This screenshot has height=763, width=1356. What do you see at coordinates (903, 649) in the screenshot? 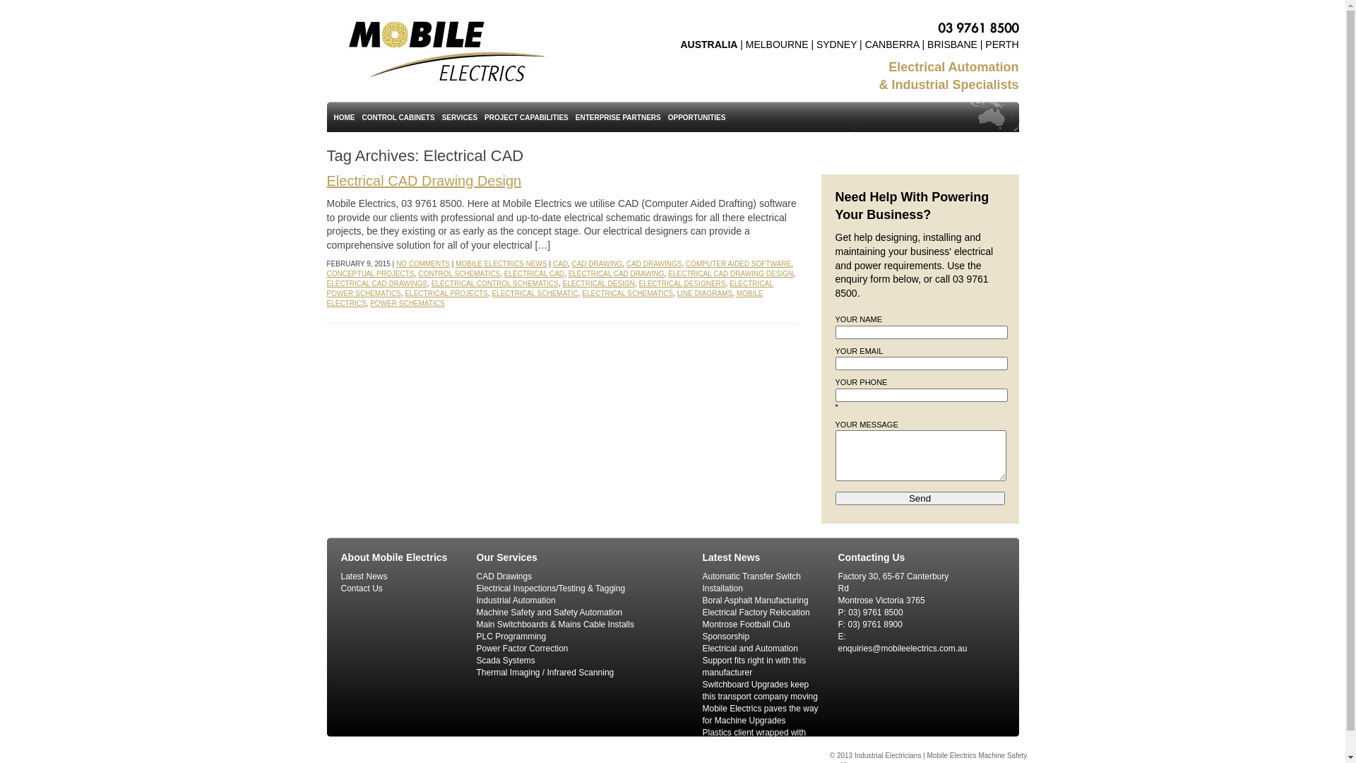
I see `enquiries@mobileelectrics.com.au` at bounding box center [903, 649].